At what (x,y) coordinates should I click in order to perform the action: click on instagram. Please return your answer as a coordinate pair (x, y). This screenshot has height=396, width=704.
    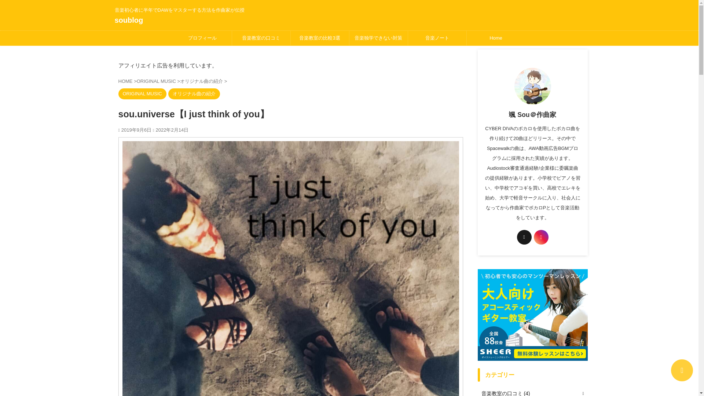
    Looking at the image, I should click on (541, 237).